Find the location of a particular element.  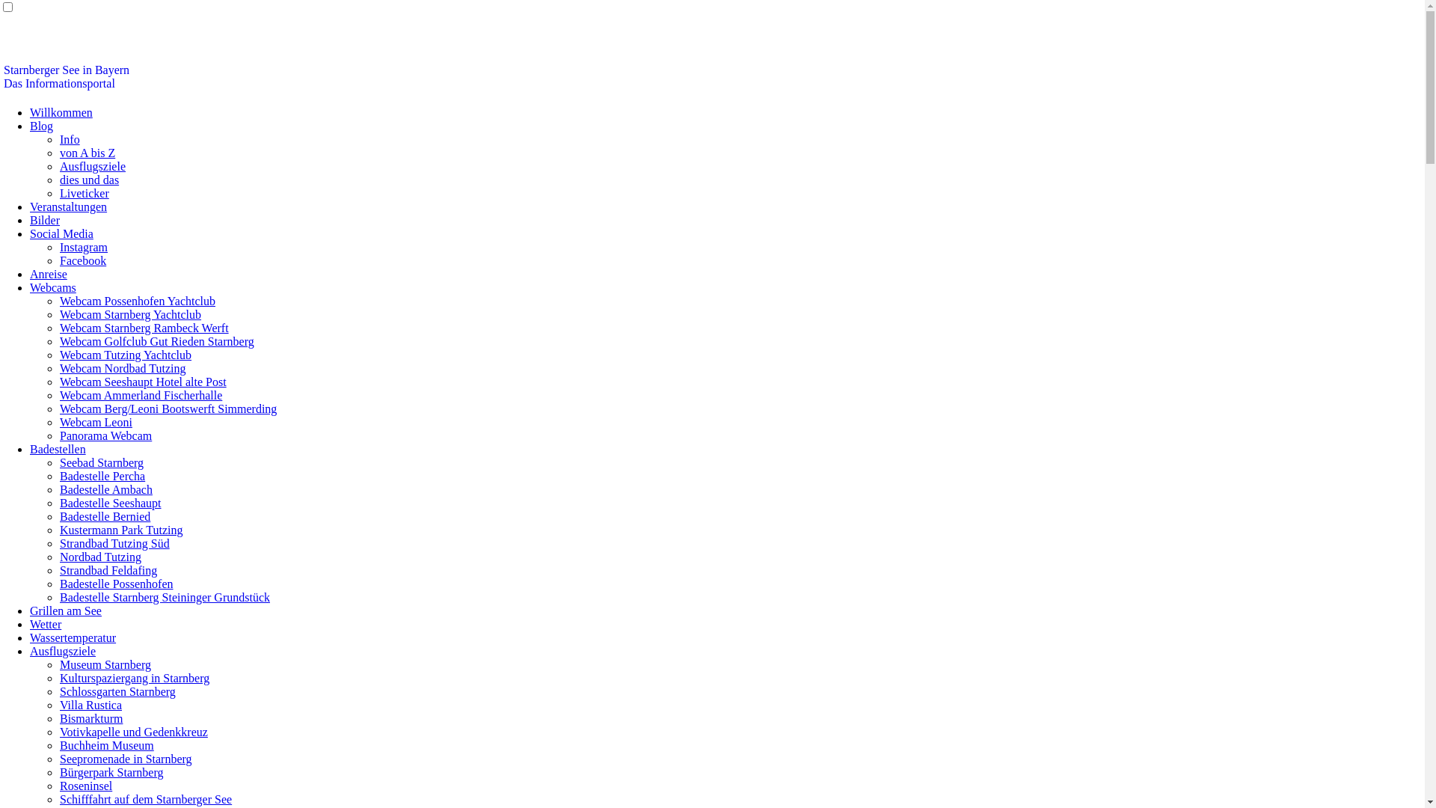

Webcam Seeshaupt Hotel alte Post is located at coordinates (144, 382).